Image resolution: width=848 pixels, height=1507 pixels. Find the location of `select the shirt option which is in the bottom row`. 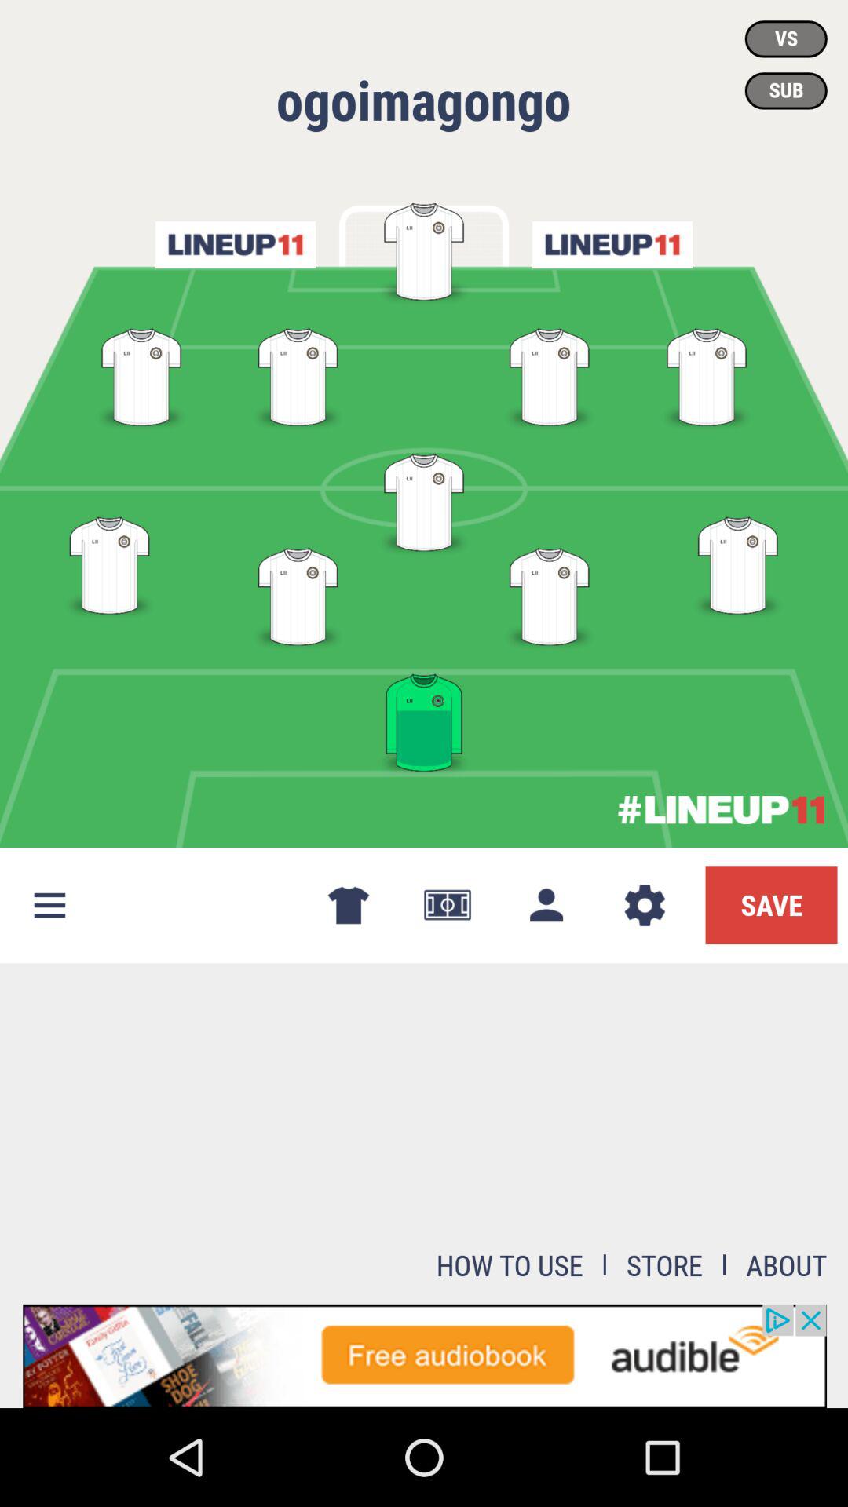

select the shirt option which is in the bottom row is located at coordinates (424, 720).